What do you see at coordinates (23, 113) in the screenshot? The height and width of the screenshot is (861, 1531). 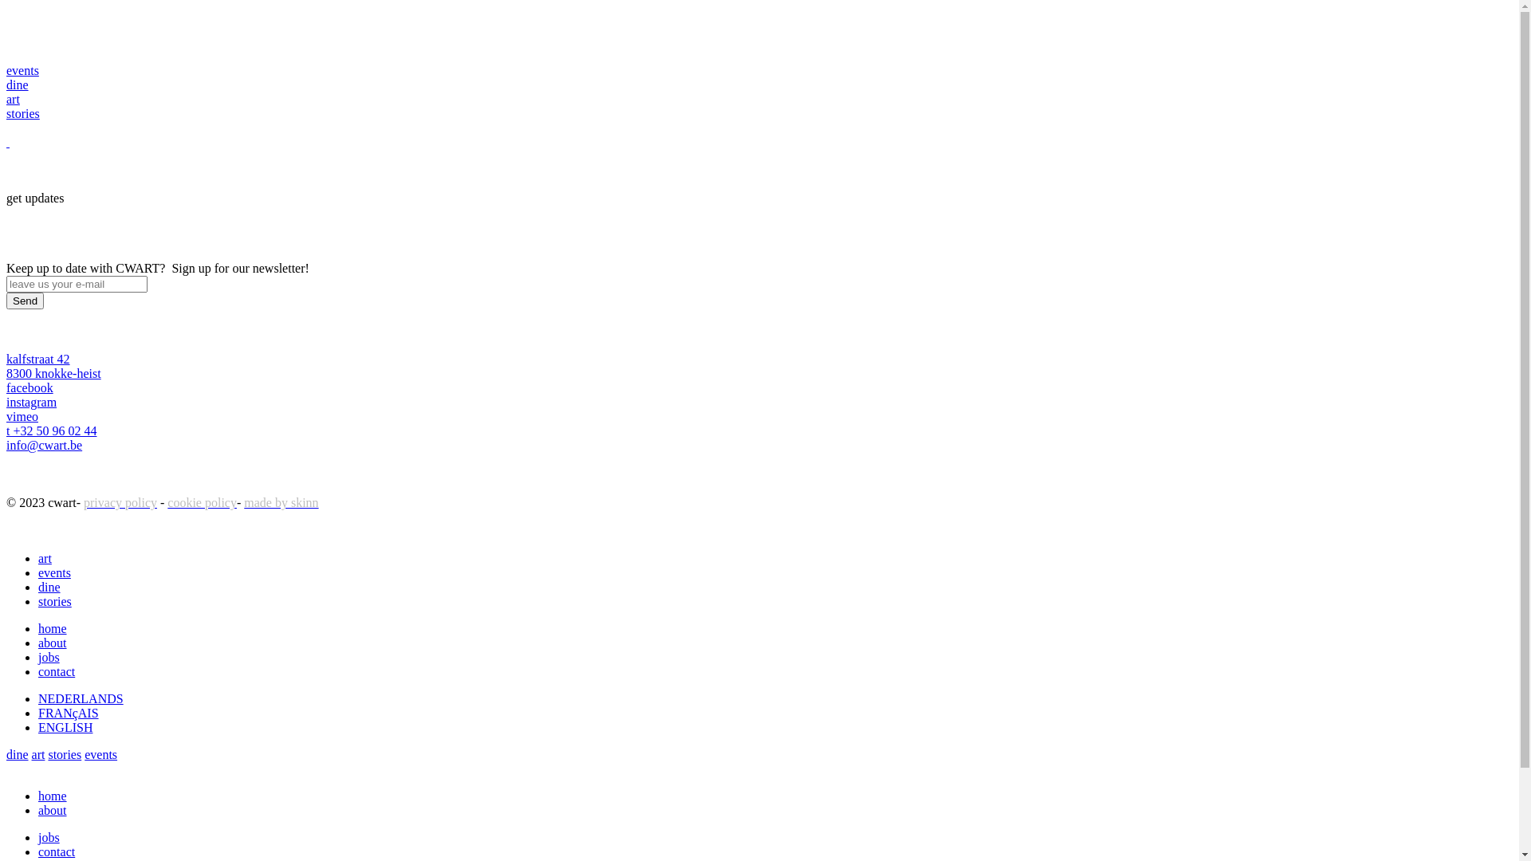 I see `stories` at bounding box center [23, 113].